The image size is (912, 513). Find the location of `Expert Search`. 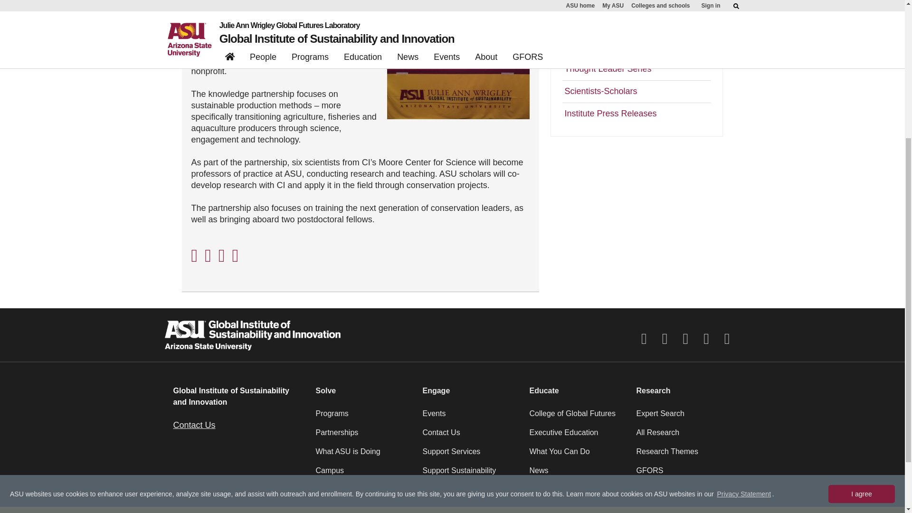

Expert Search is located at coordinates (684, 417).